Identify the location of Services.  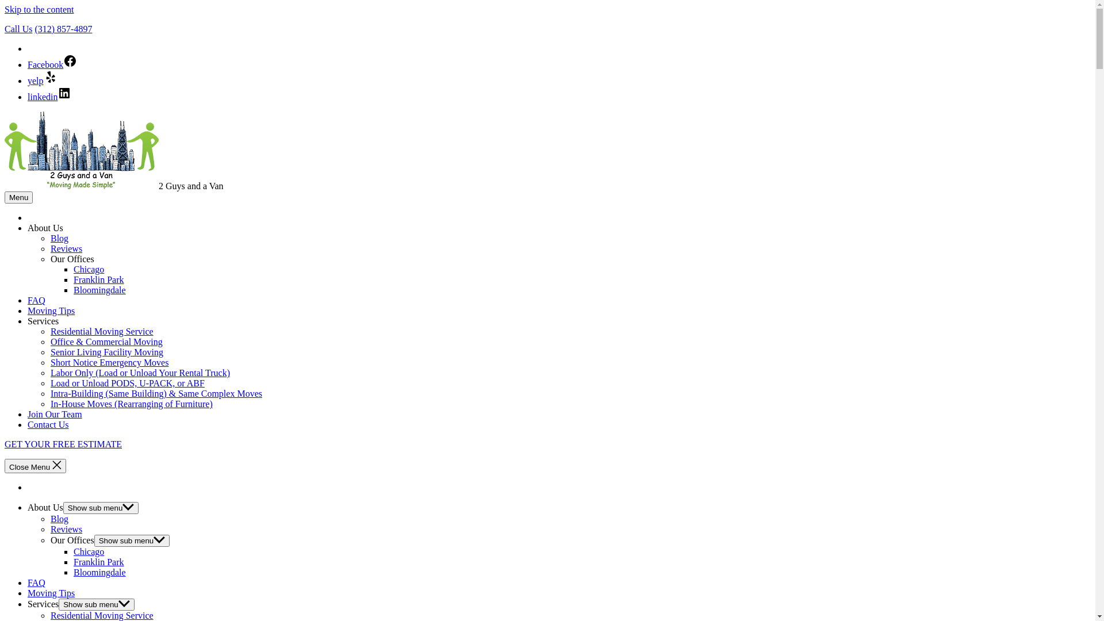
(43, 604).